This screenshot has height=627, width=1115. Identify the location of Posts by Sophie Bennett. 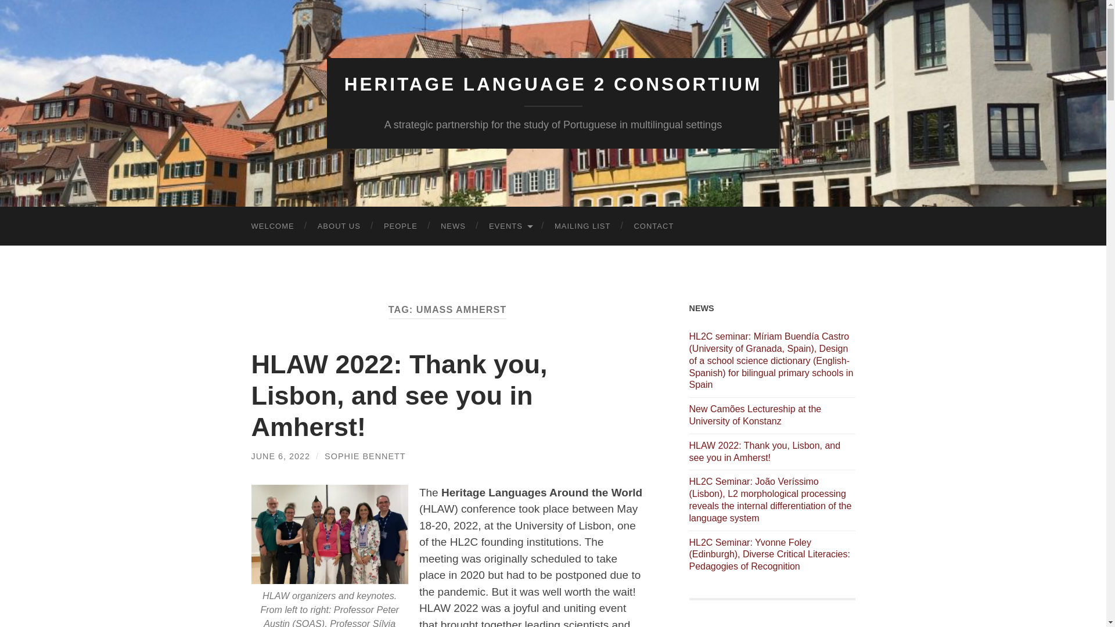
(365, 456).